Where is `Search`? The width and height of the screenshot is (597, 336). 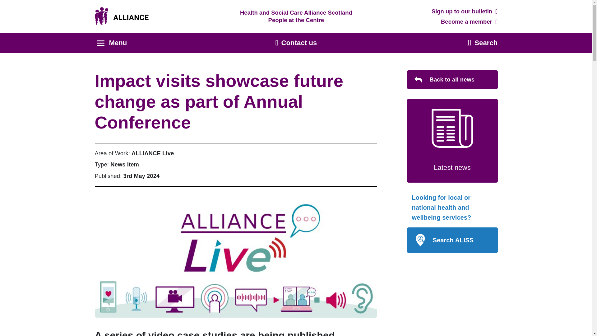 Search is located at coordinates (483, 43).